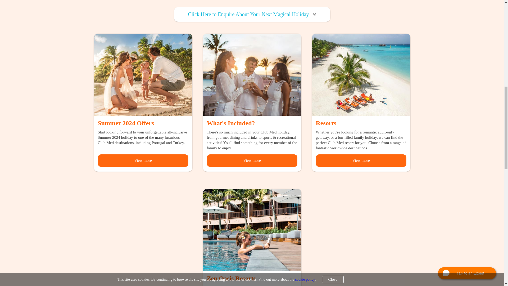 The width and height of the screenshot is (508, 286). Describe the element at coordinates (252, 160) in the screenshot. I see `View more ` at that location.